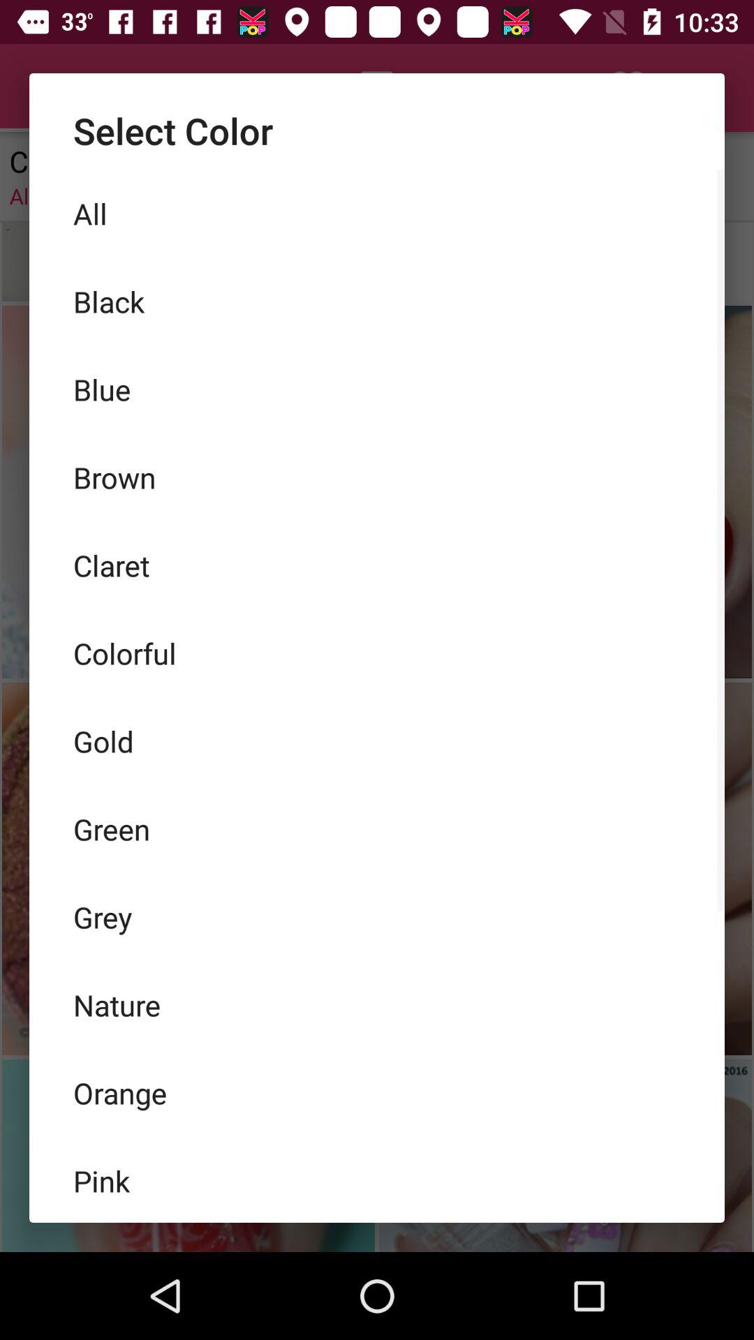 Image resolution: width=754 pixels, height=1340 pixels. I want to click on tap icon below colorful icon, so click(377, 741).